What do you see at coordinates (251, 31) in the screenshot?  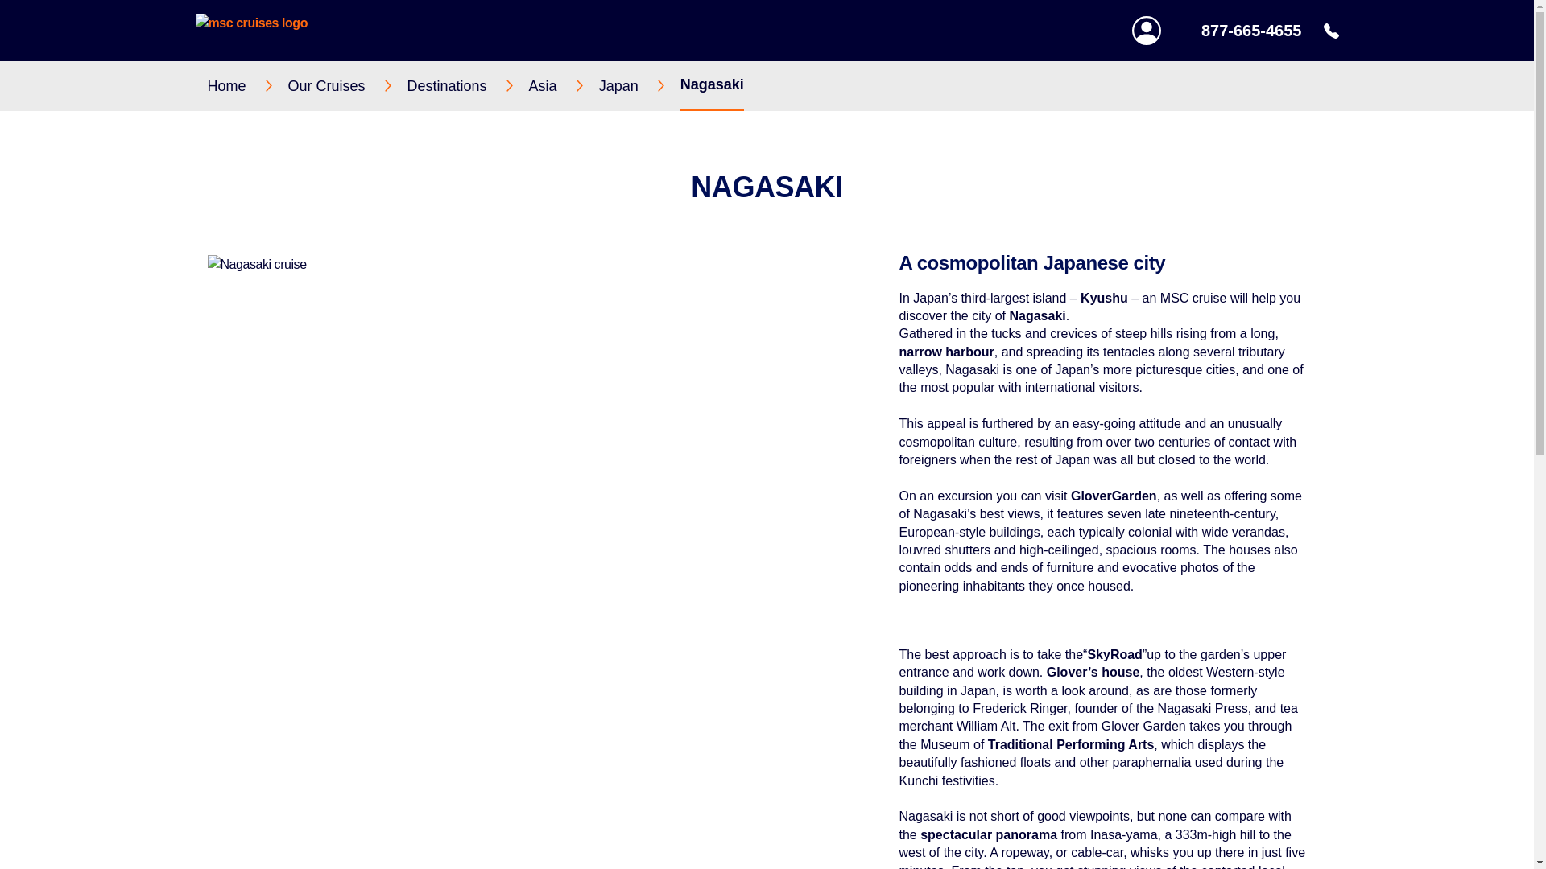 I see `msc cruises logo` at bounding box center [251, 31].